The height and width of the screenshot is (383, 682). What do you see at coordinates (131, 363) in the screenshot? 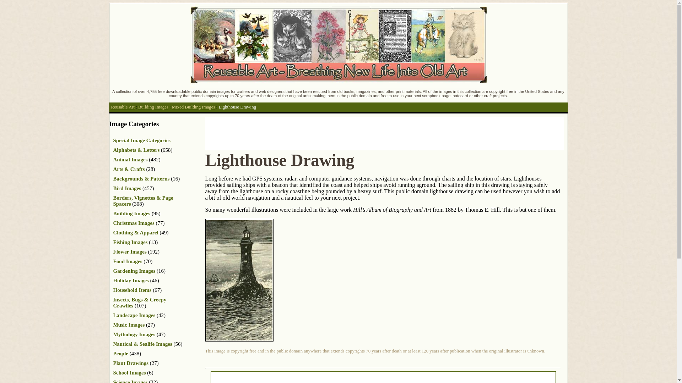
I see `Plant Drawings` at bounding box center [131, 363].